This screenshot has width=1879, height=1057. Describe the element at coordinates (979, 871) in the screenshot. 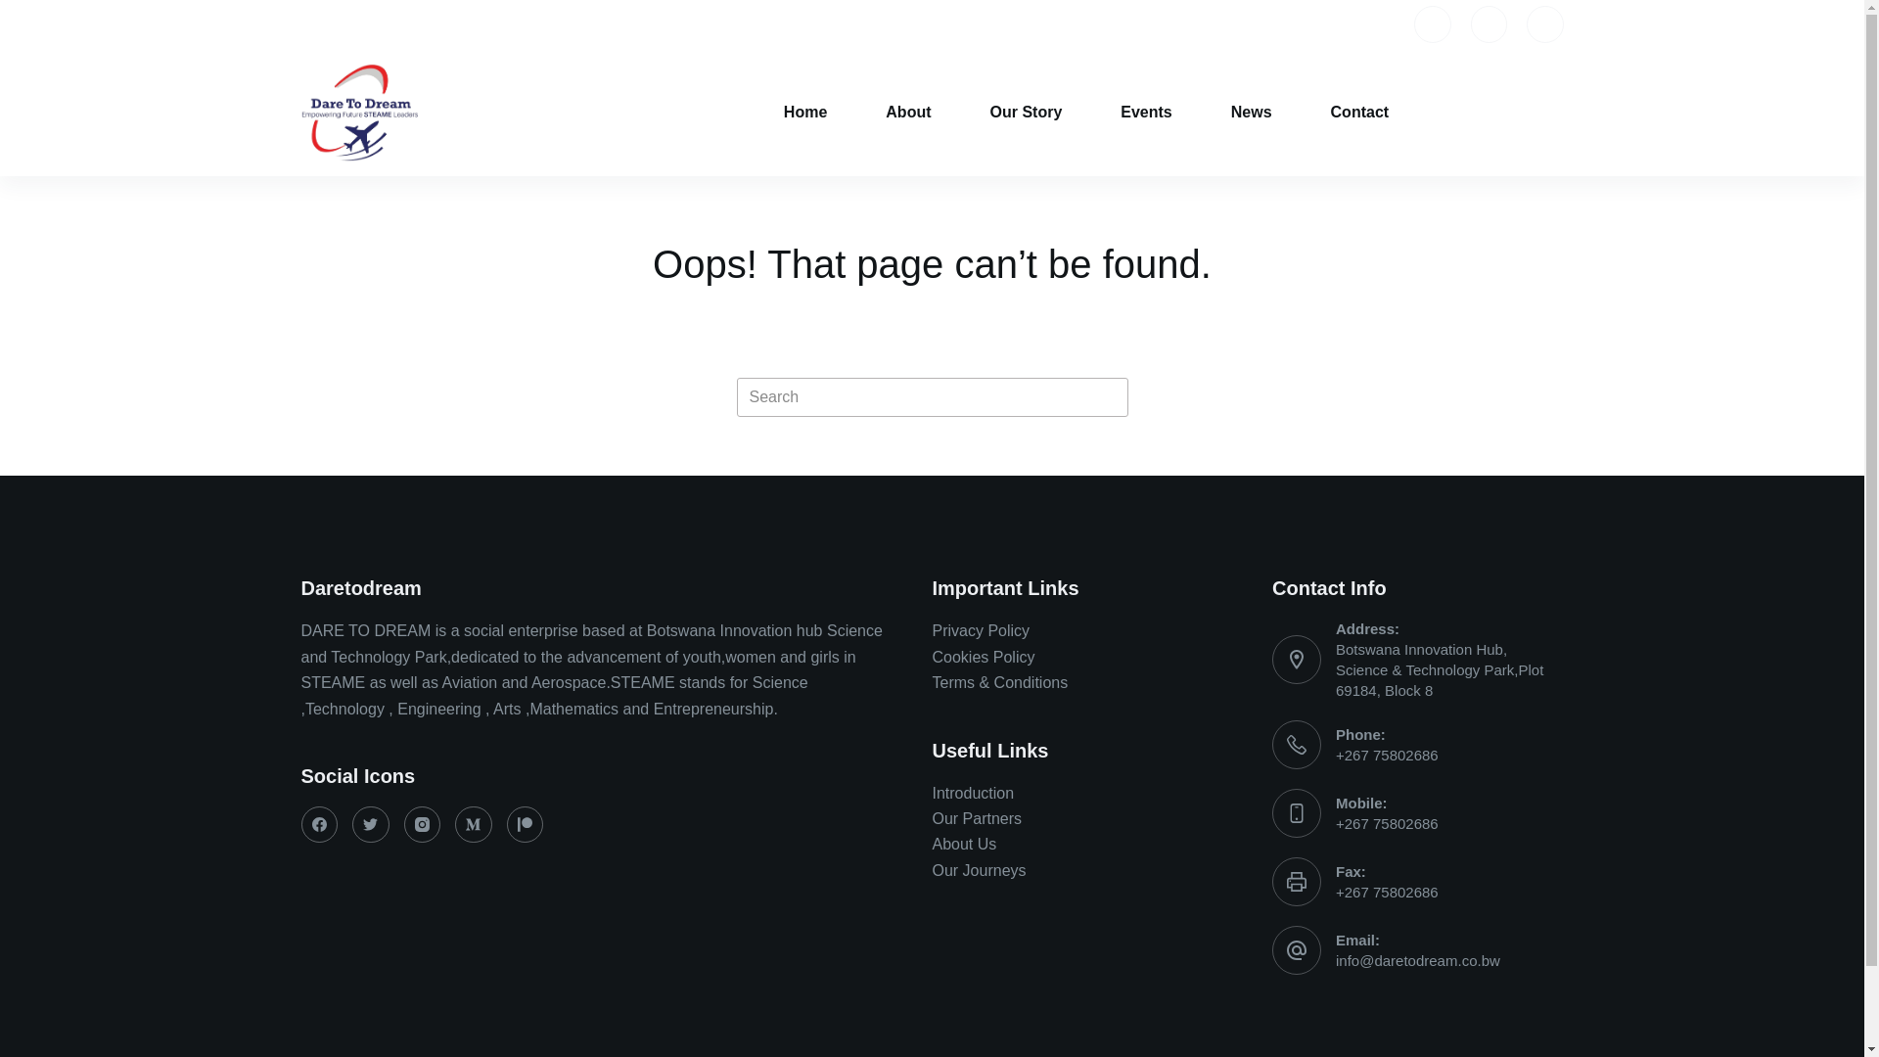

I see `Our Journeys` at that location.